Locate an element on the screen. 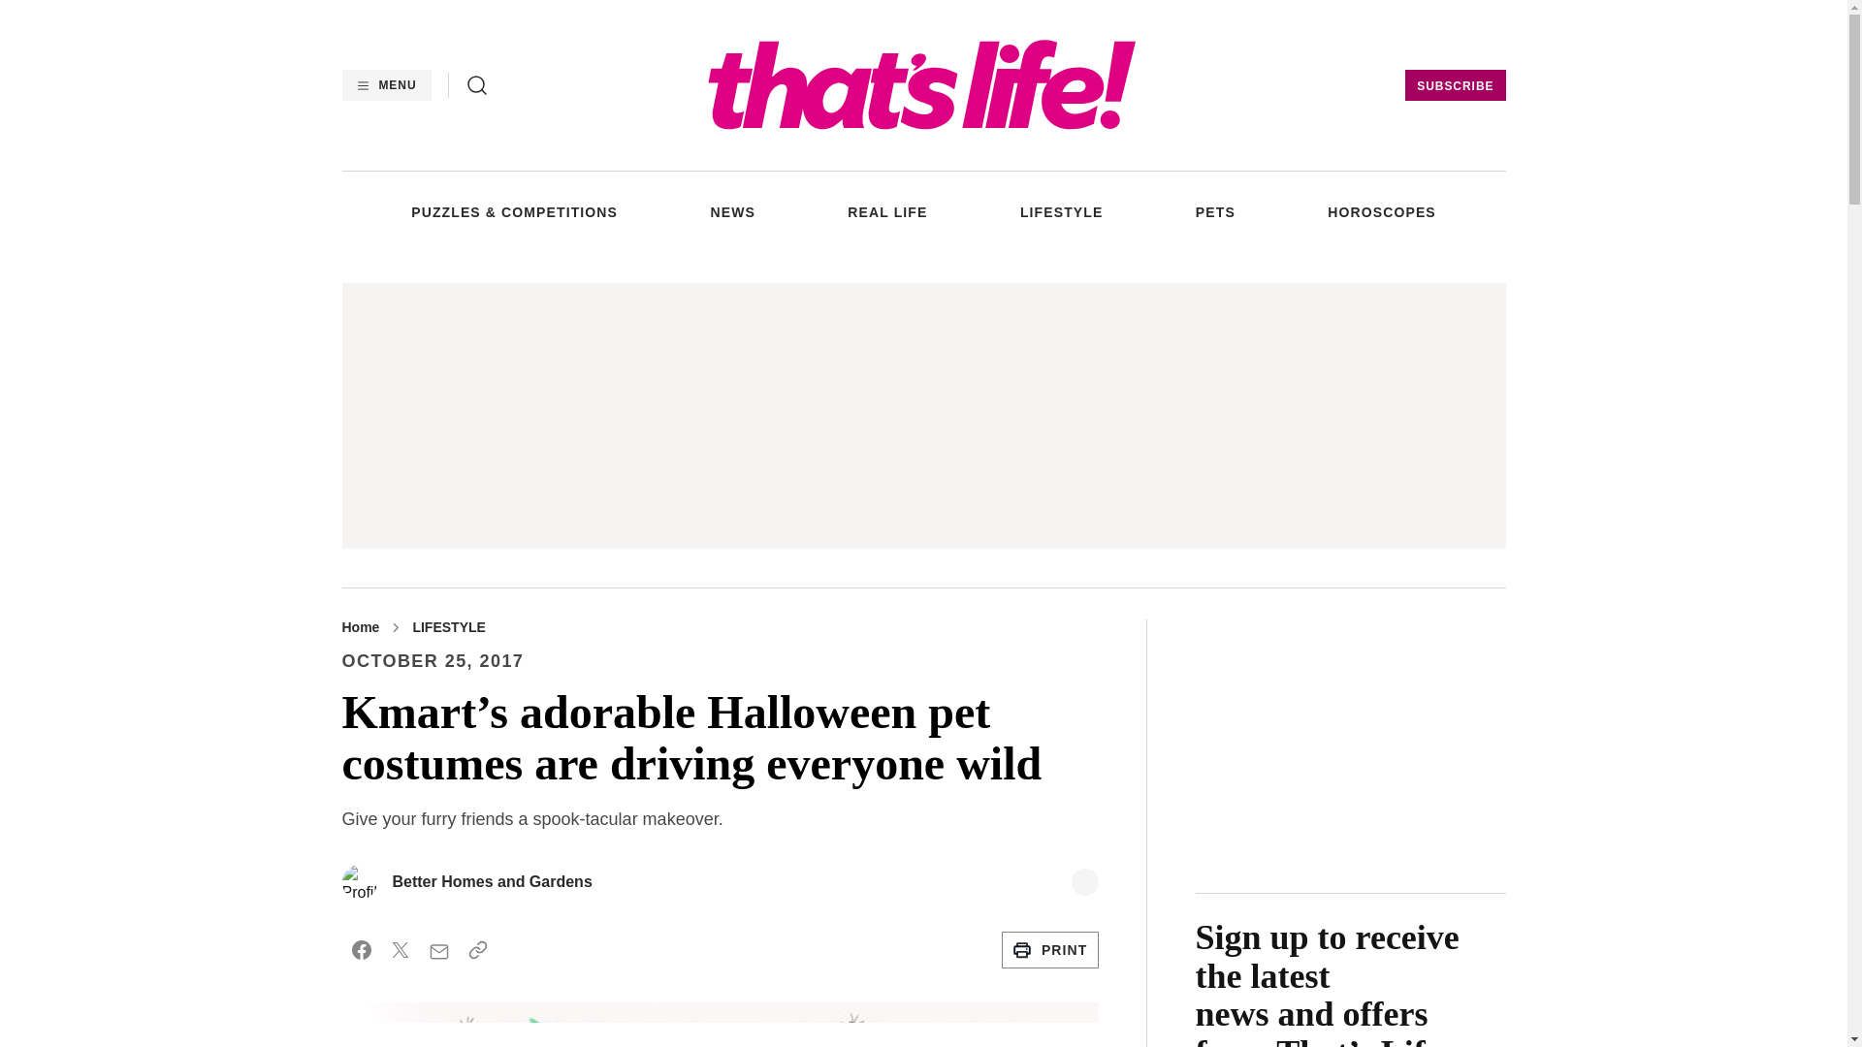 This screenshot has width=1862, height=1047. LIFESTYLE is located at coordinates (1062, 211).